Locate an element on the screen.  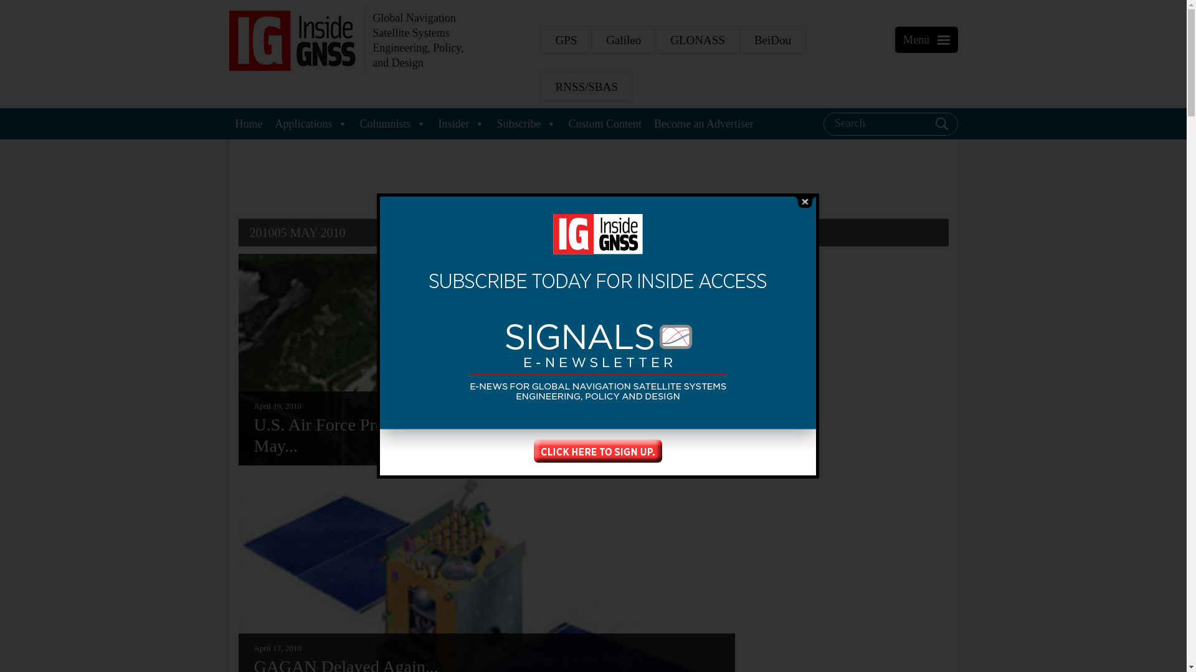
BeiDou is located at coordinates (772, 40).